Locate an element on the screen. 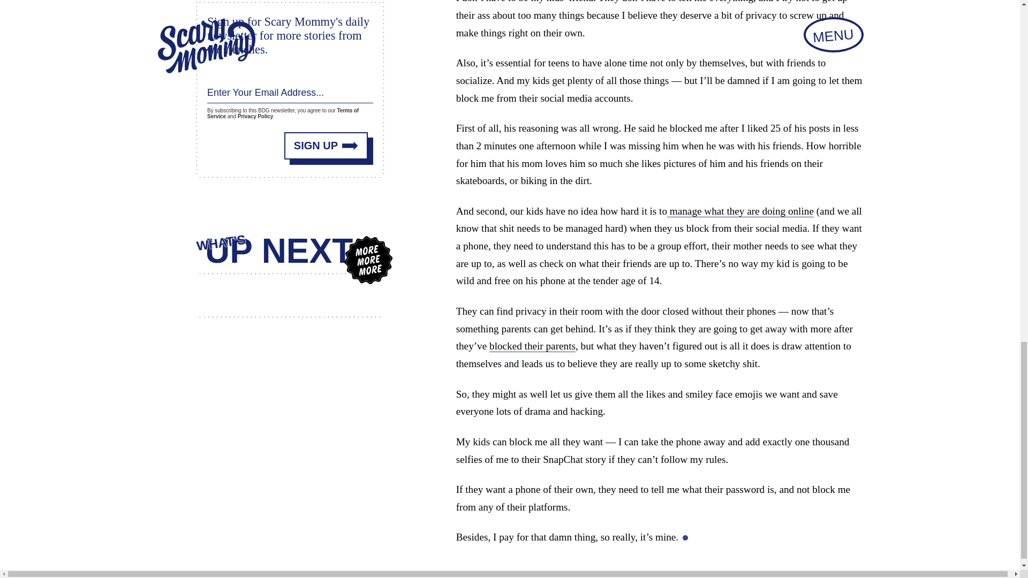 The height and width of the screenshot is (578, 1028). Privacy Policy is located at coordinates (255, 116).